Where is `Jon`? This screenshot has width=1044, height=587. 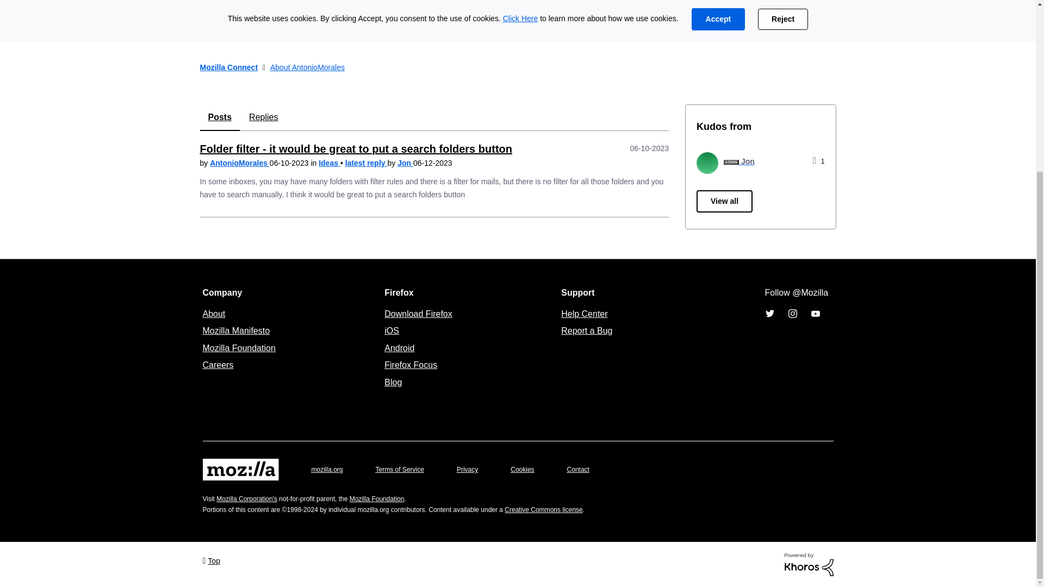 Jon is located at coordinates (707, 163).